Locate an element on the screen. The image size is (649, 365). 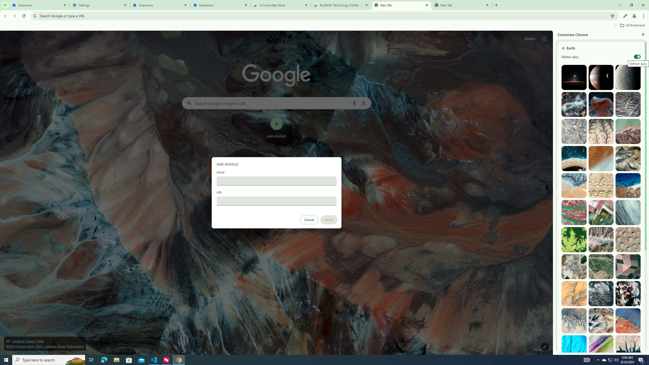
Isla Cristina, Spain is located at coordinates (601, 267).